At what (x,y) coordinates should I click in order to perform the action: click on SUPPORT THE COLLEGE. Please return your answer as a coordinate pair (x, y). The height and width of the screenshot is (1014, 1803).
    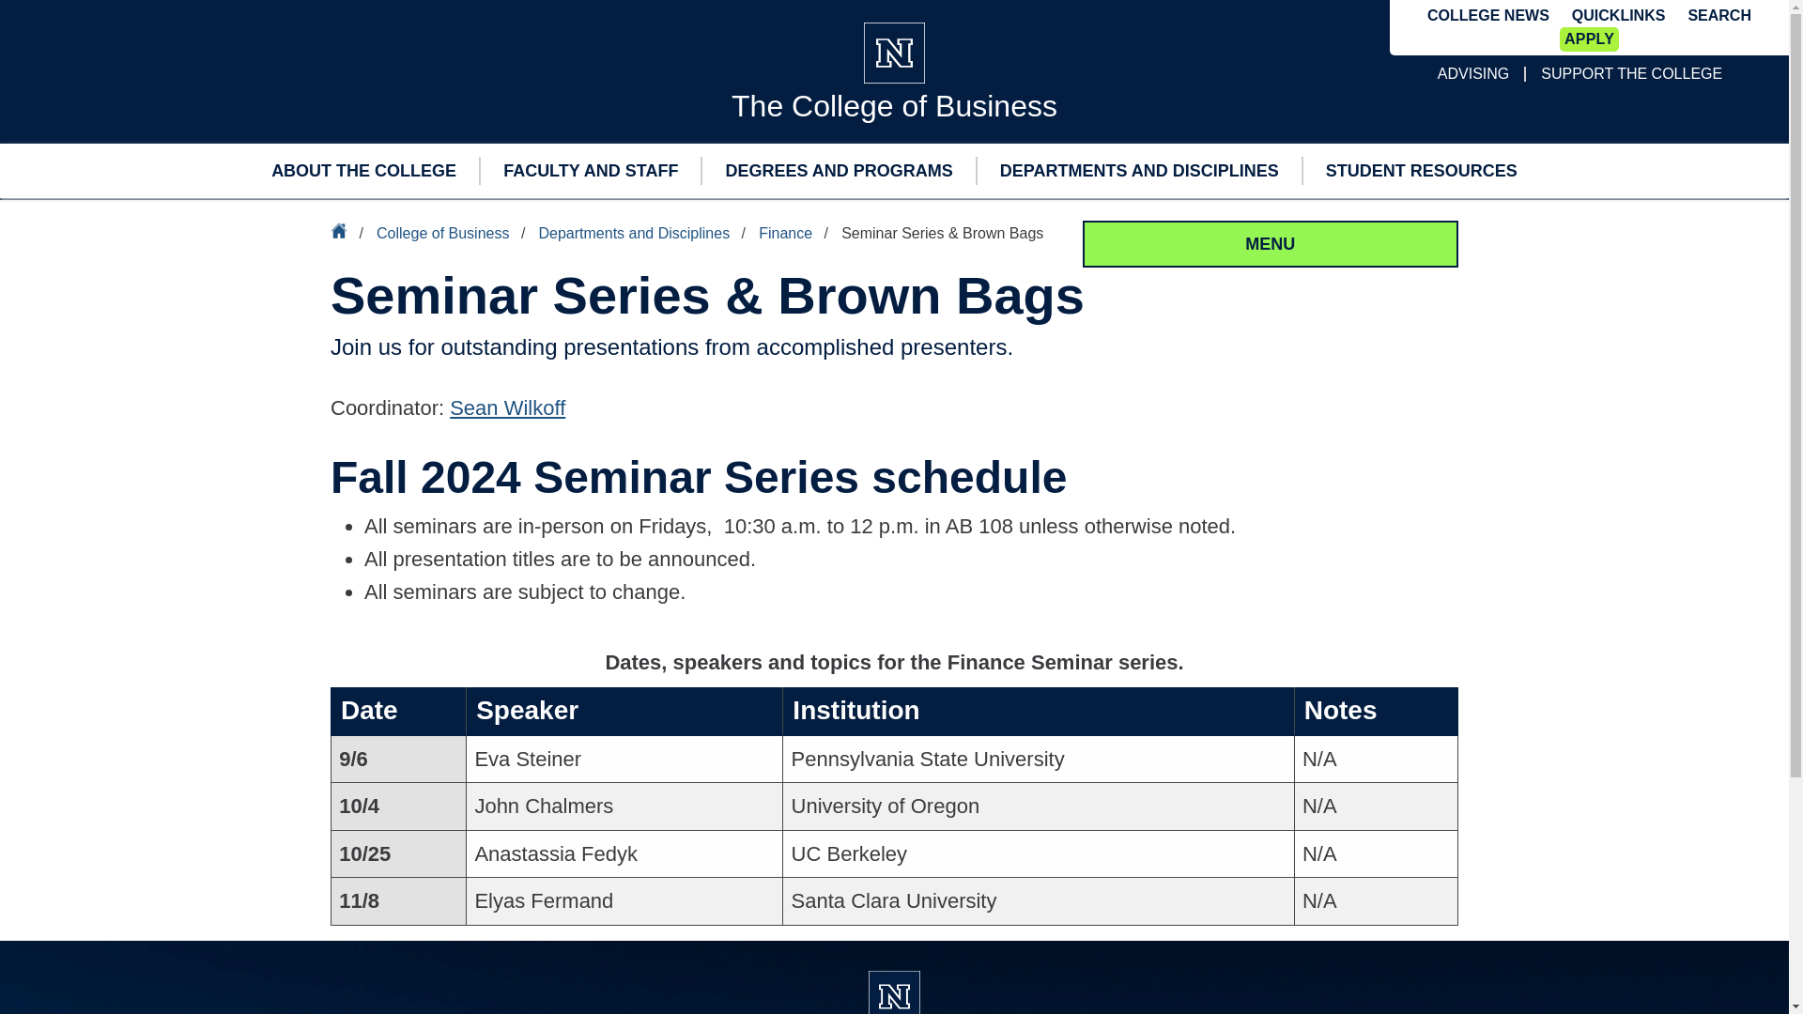
    Looking at the image, I should click on (1631, 73).